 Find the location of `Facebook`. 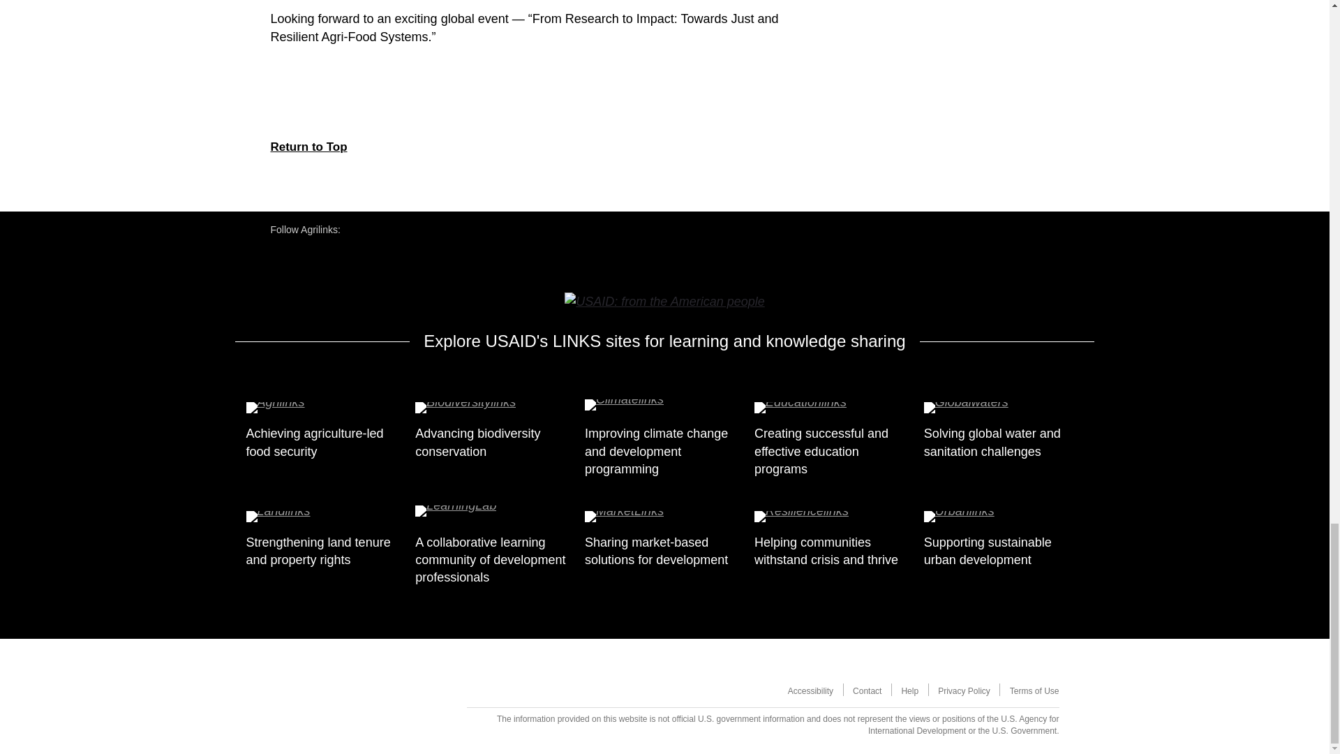

Facebook is located at coordinates (380, 229).